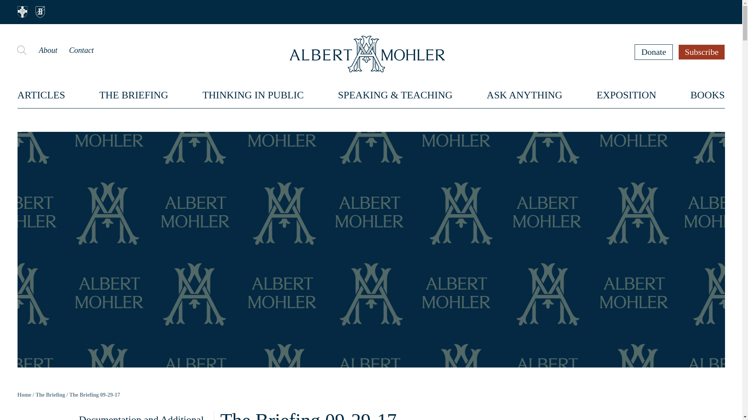 Image resolution: width=748 pixels, height=420 pixels. Describe the element at coordinates (134, 95) in the screenshot. I see `THE BRIEFING` at that location.